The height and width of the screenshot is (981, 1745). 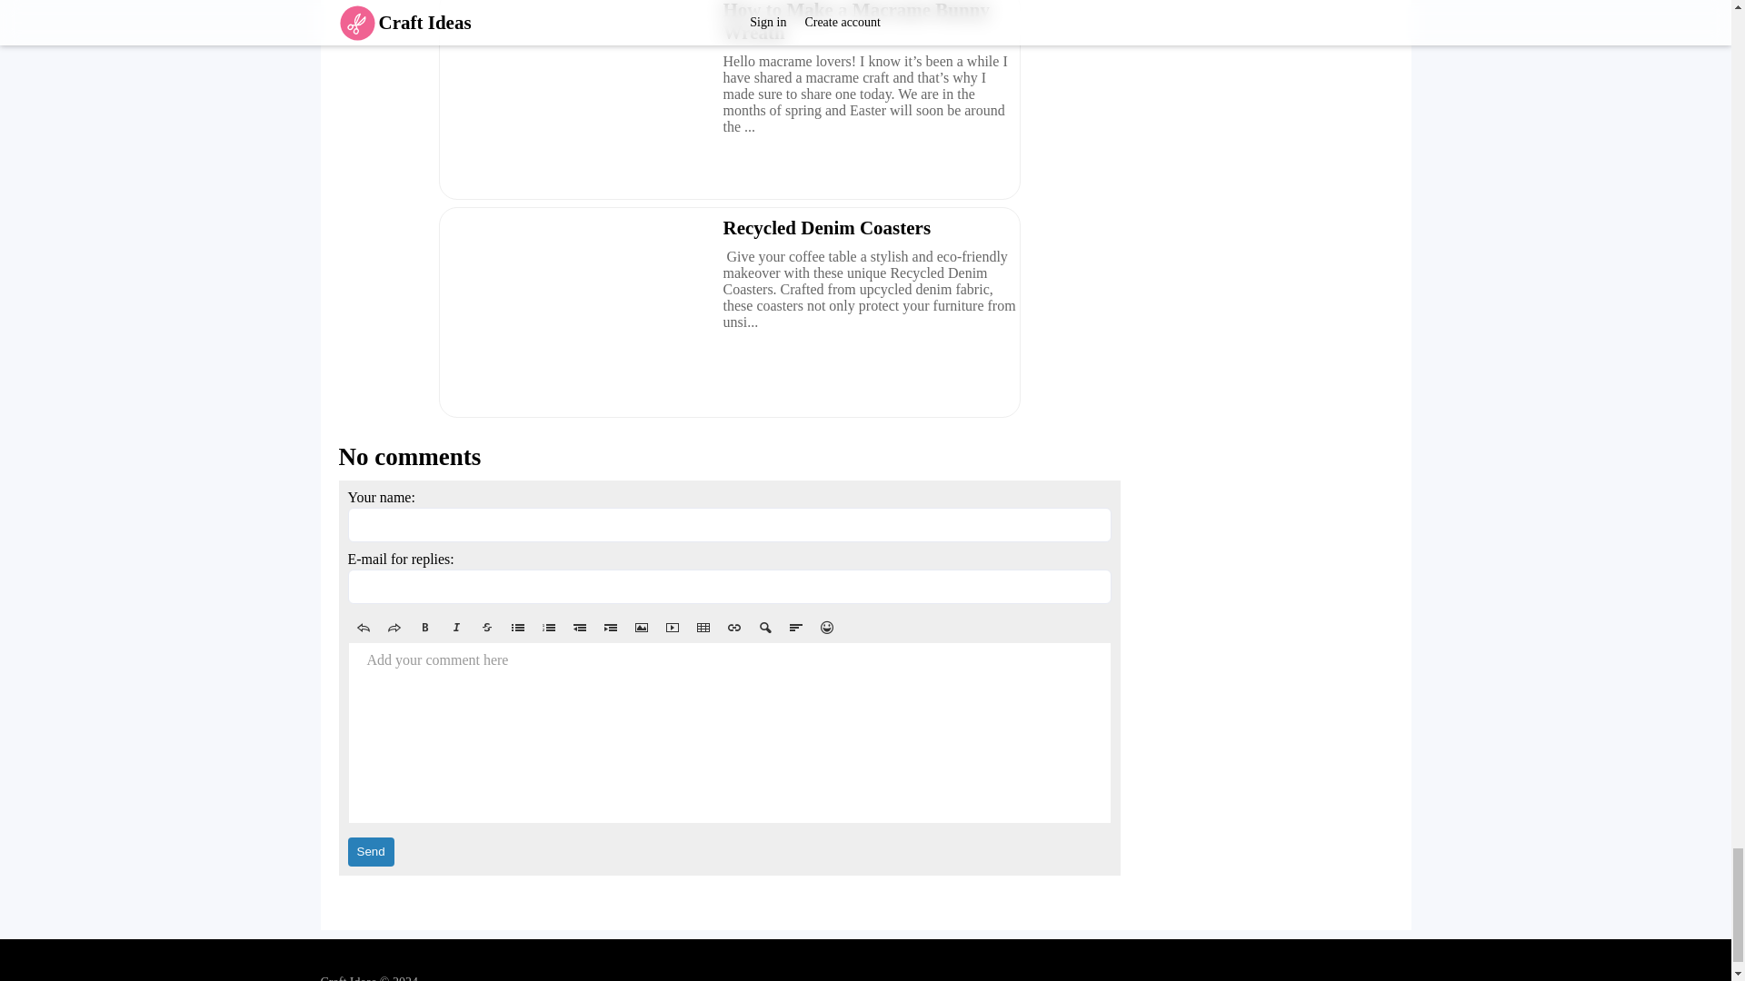 What do you see at coordinates (424, 628) in the screenshot?
I see `Bold` at bounding box center [424, 628].